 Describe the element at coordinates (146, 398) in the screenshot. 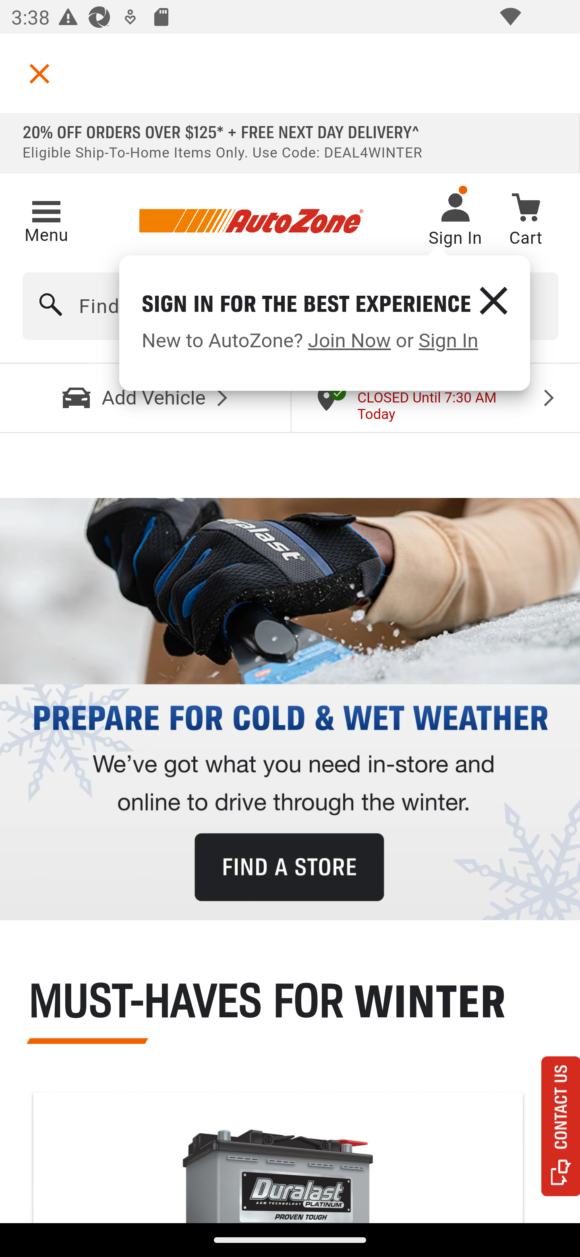

I see `Add Vehicle` at that location.